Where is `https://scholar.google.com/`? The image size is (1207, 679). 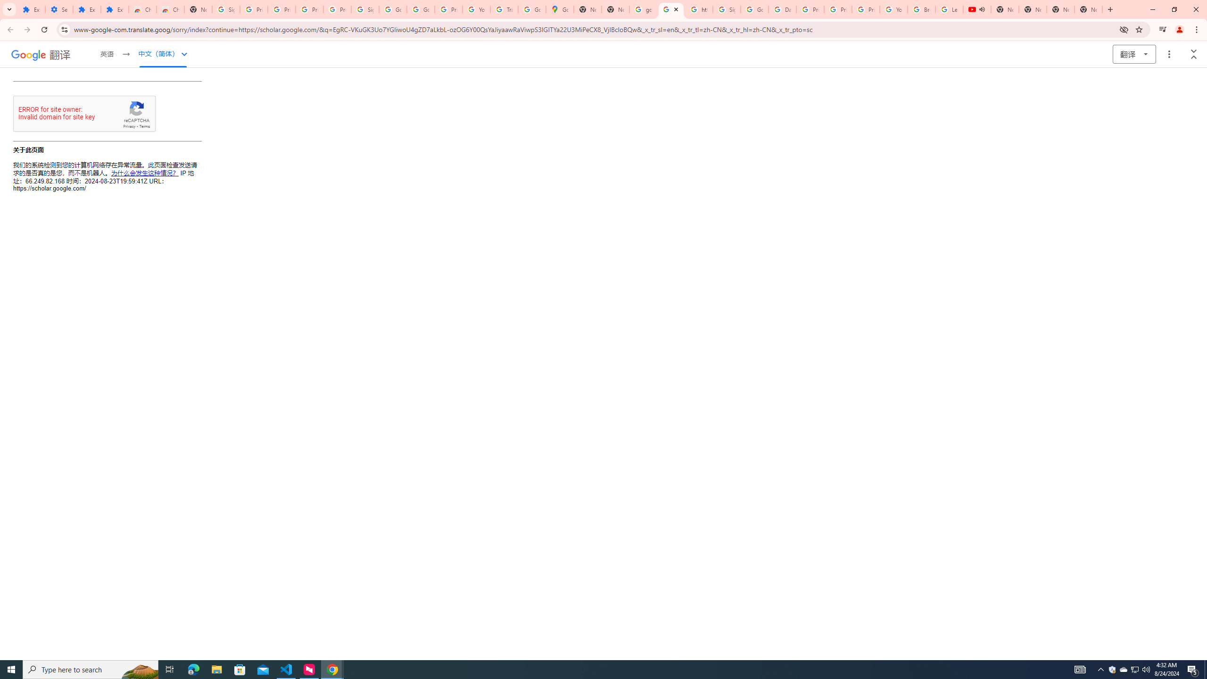
https://scholar.google.com/ is located at coordinates (670, 9).